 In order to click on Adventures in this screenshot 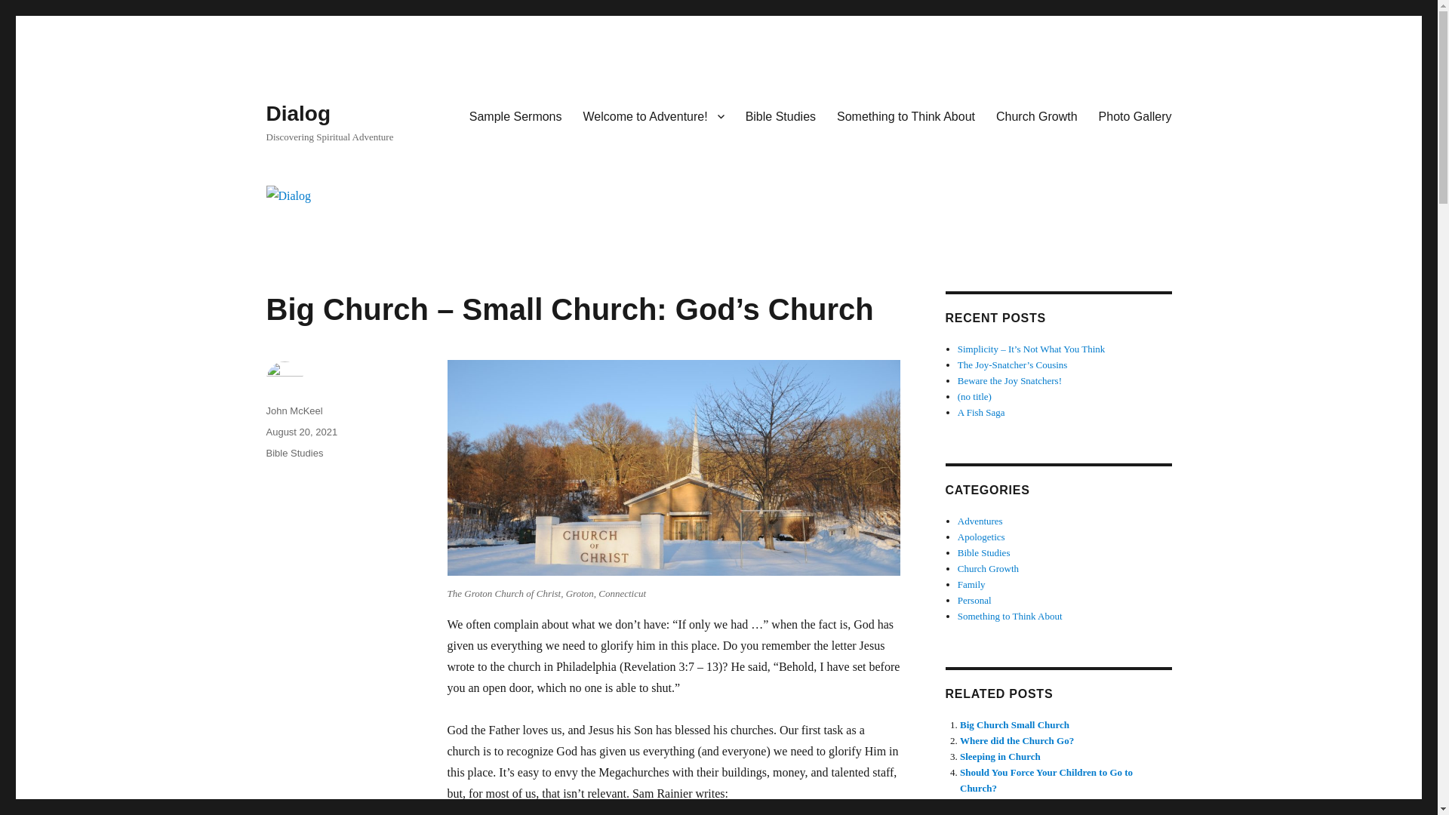, I will do `click(980, 521)`.